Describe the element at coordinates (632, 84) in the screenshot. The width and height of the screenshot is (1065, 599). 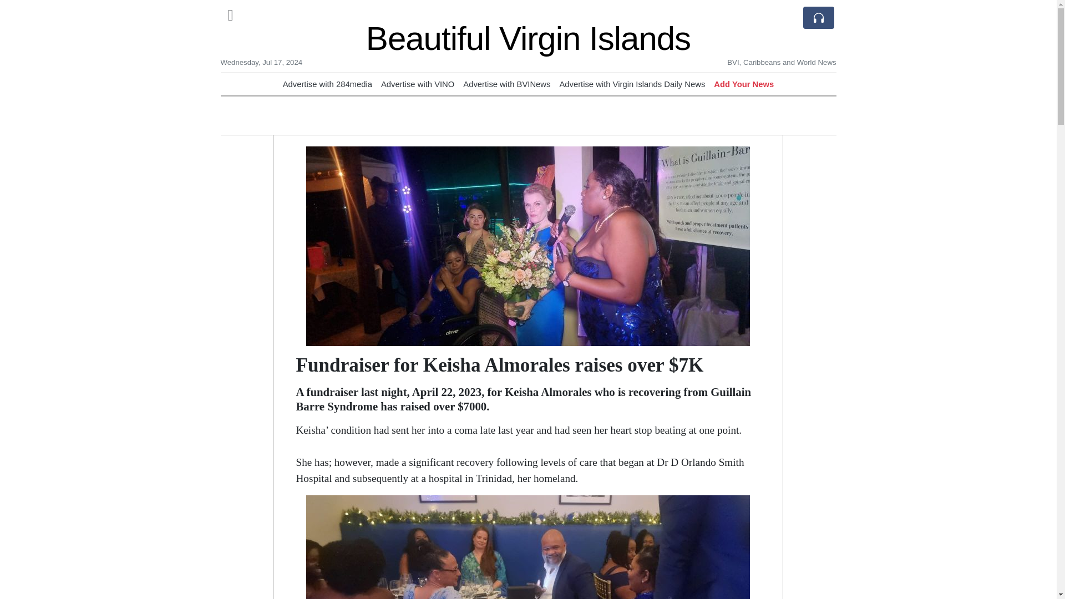
I see `Advertise with Virgin Islands Daily News` at that location.